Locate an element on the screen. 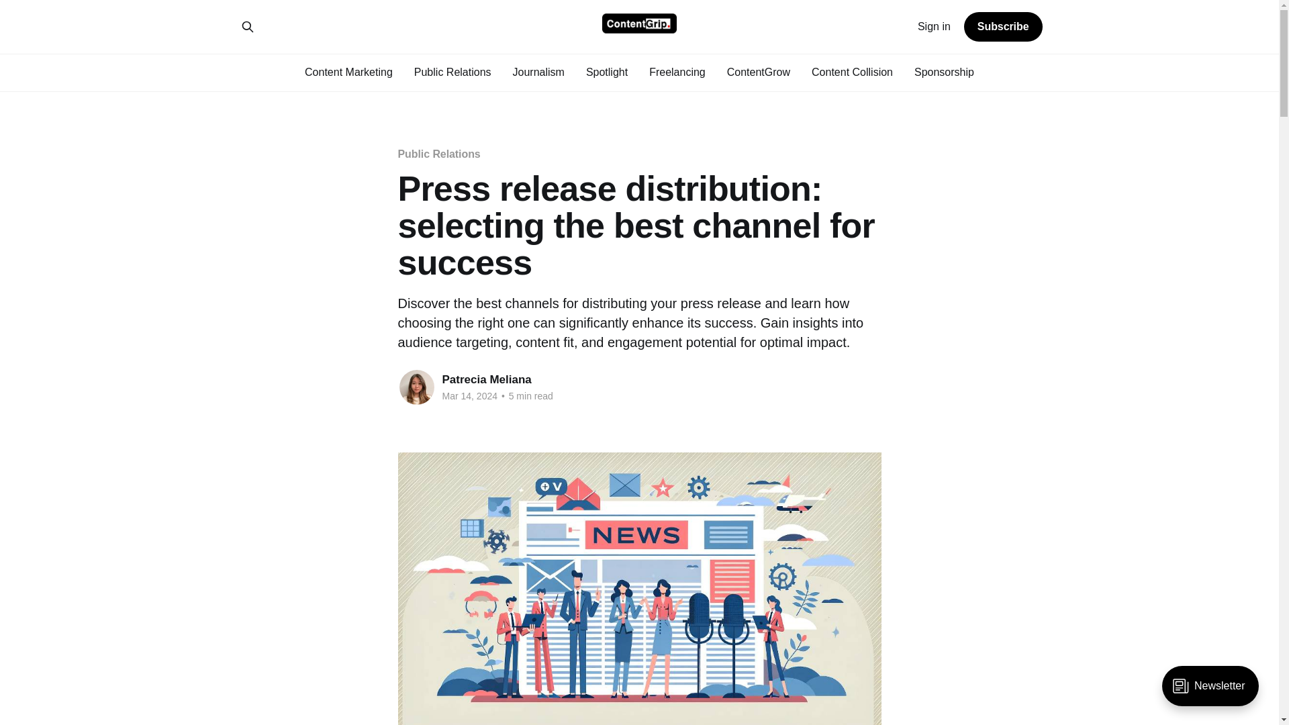 The width and height of the screenshot is (1289, 725). Content Marketing is located at coordinates (348, 71).